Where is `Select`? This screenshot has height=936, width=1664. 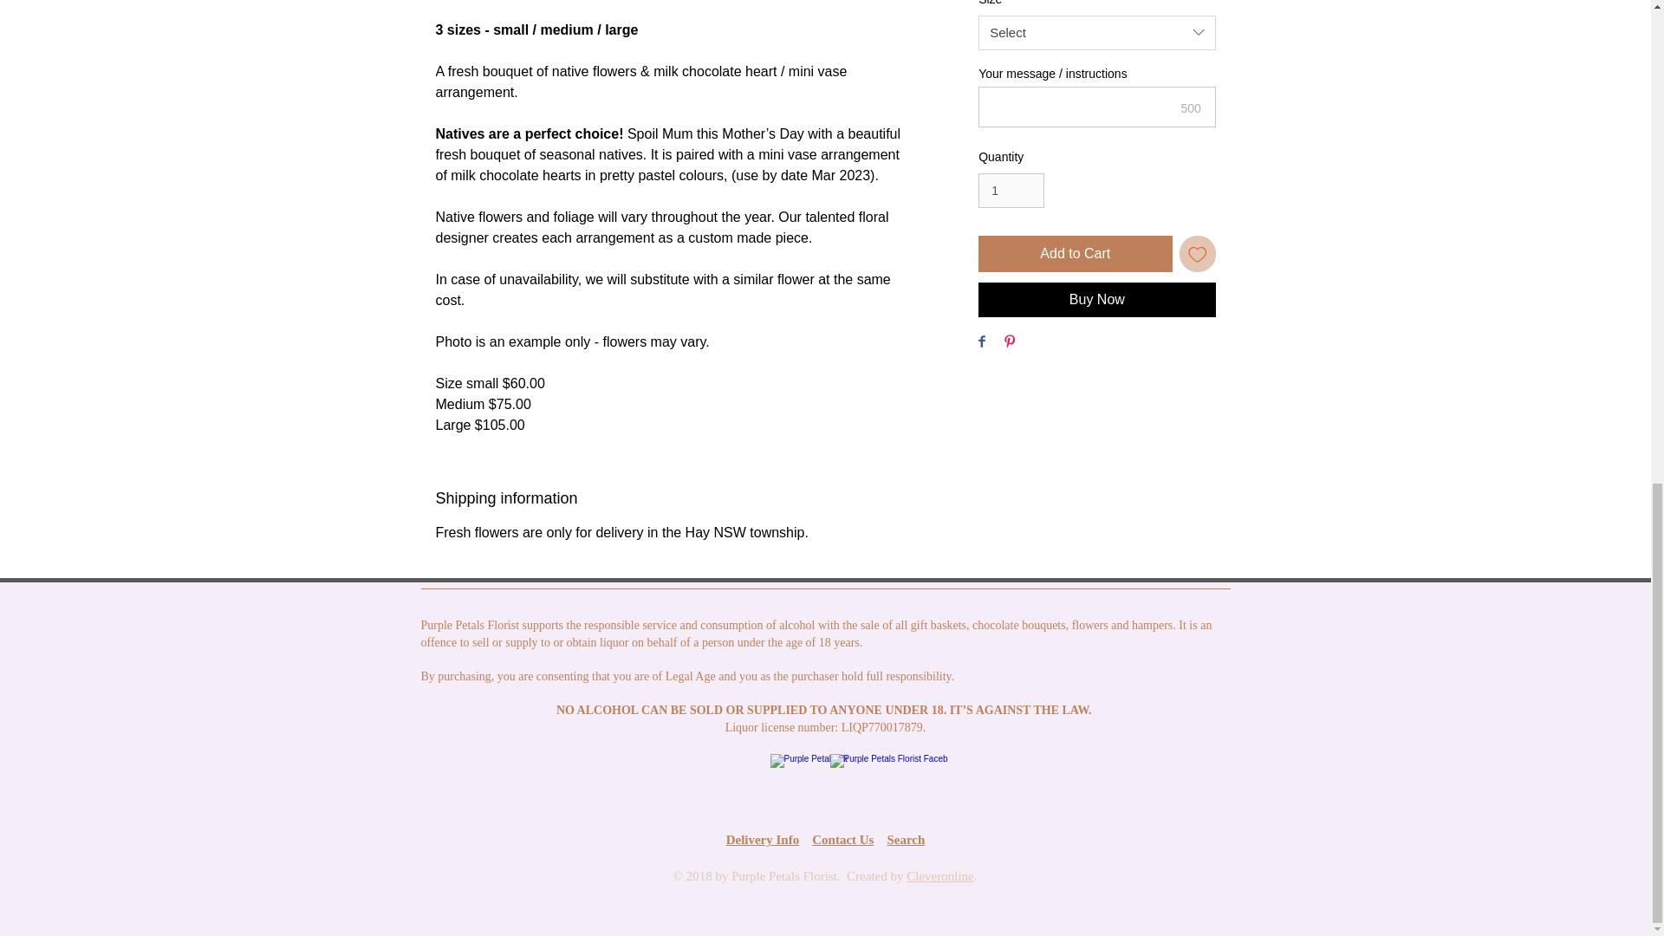 Select is located at coordinates (1095, 33).